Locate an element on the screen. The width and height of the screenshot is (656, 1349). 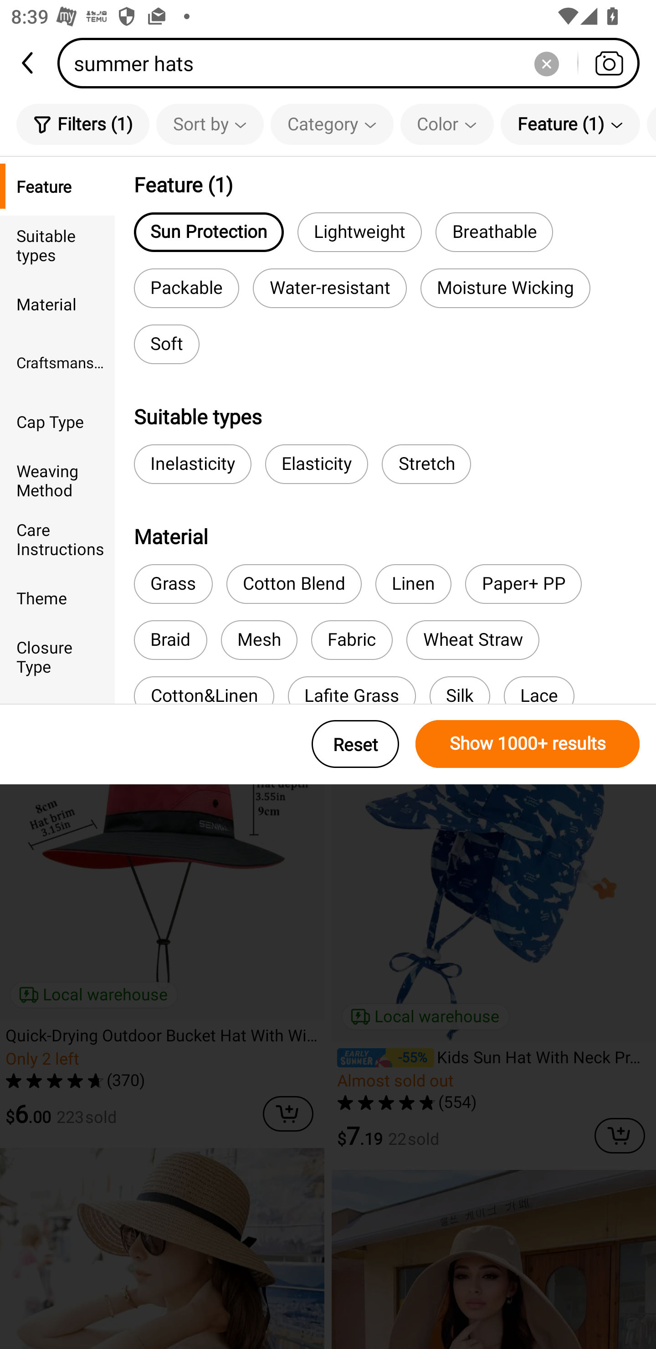
Feature (1) is located at coordinates (570, 124).